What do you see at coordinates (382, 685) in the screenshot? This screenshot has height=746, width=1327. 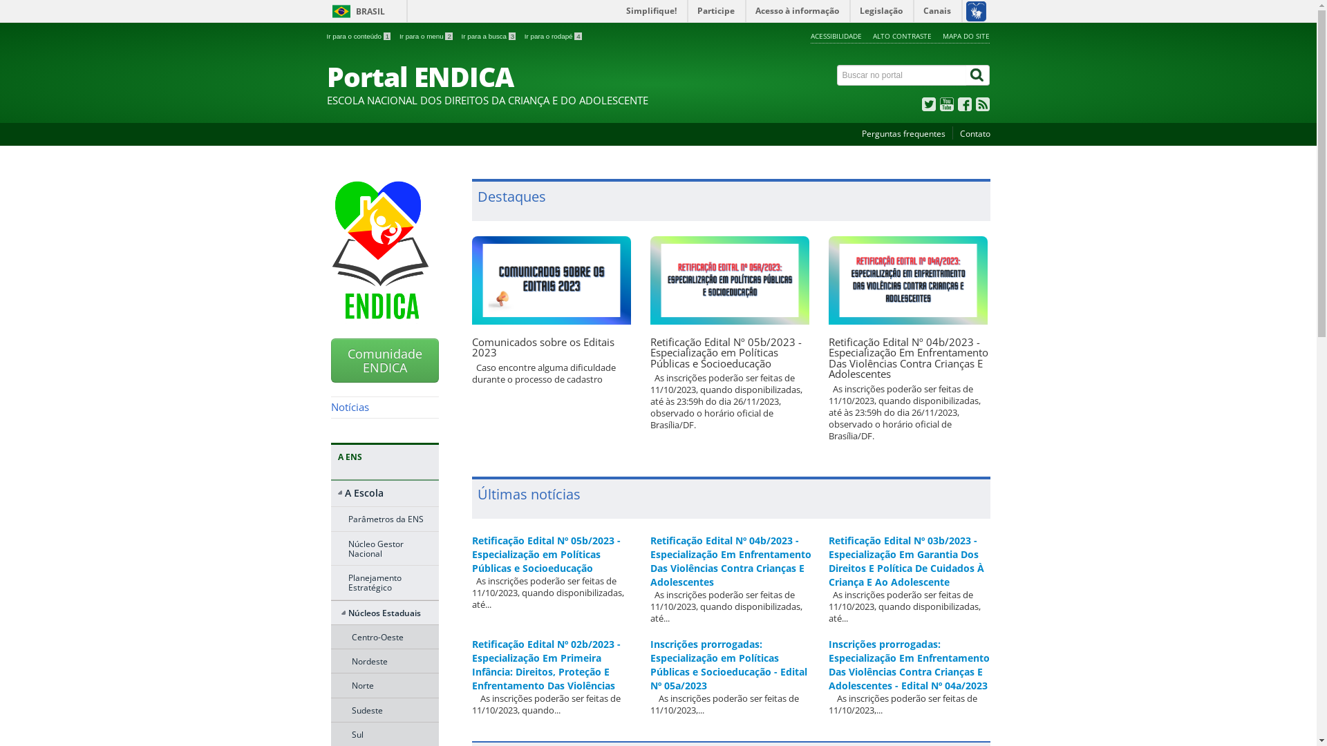 I see `Norte` at bounding box center [382, 685].